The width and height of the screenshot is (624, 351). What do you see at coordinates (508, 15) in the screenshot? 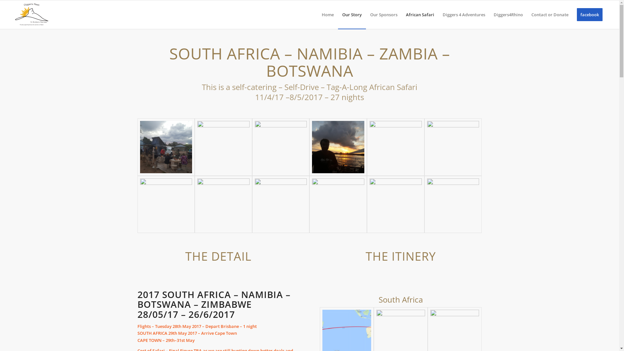
I see `Diggers4Rhino` at bounding box center [508, 15].